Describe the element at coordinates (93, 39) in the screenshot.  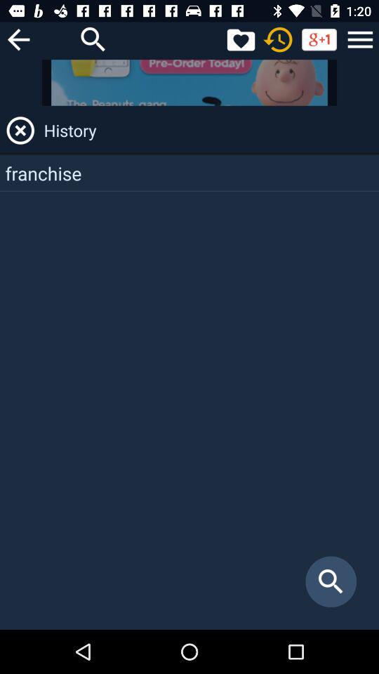
I see `search option` at that location.